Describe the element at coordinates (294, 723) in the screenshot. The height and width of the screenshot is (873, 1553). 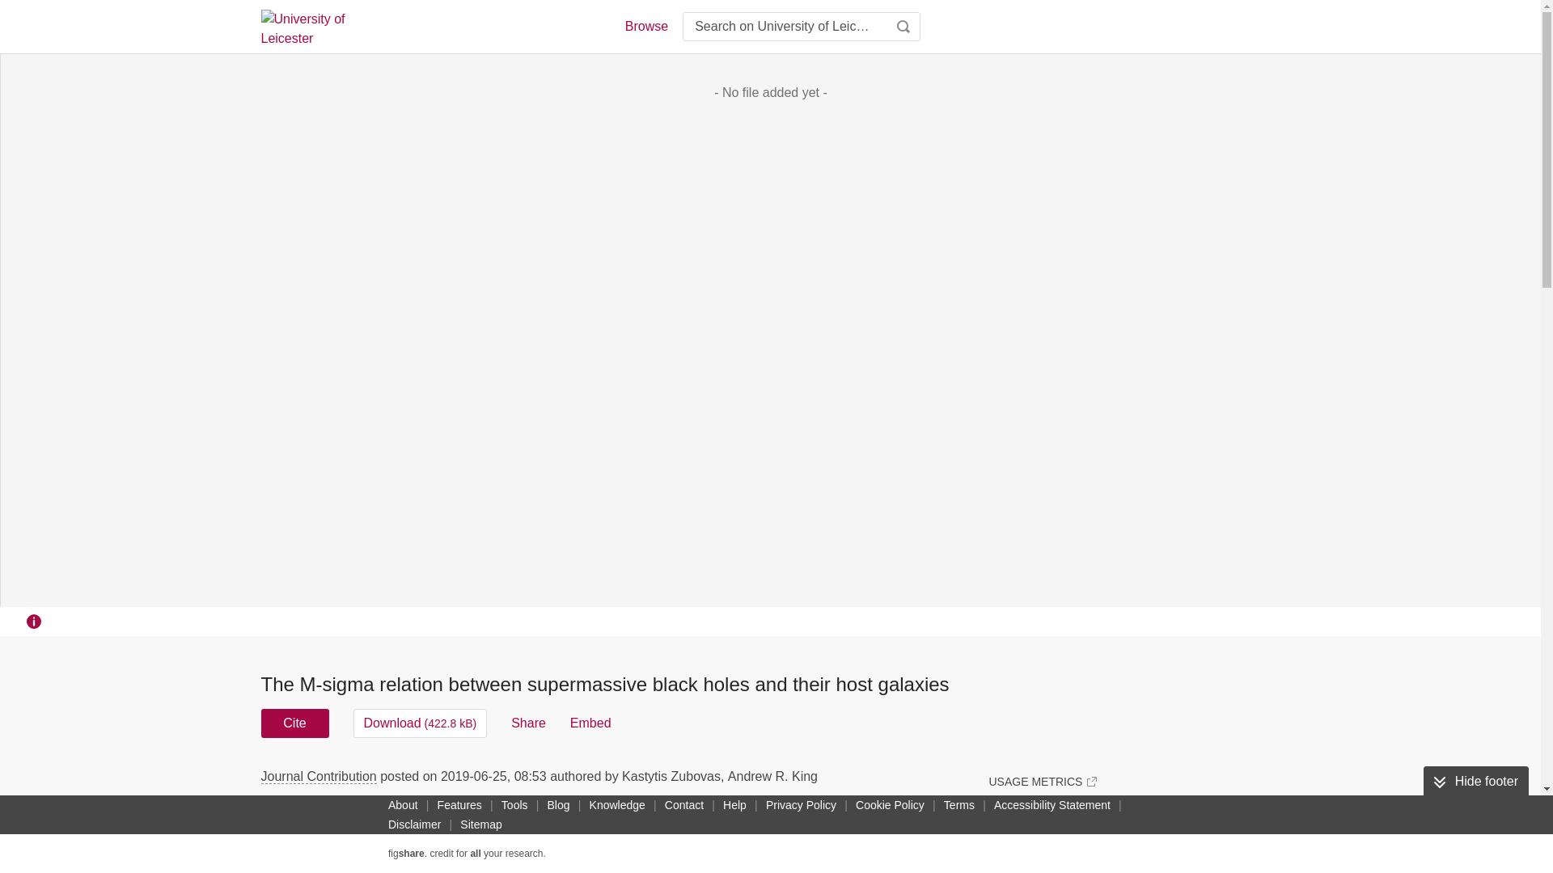
I see `Cite` at that location.